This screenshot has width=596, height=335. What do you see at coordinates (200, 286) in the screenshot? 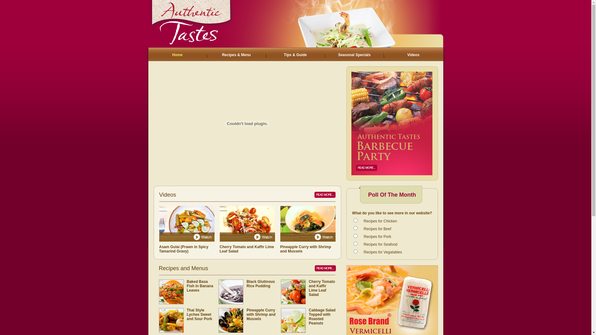
I see `Baked Basa Fish in Banana Leaves` at bounding box center [200, 286].